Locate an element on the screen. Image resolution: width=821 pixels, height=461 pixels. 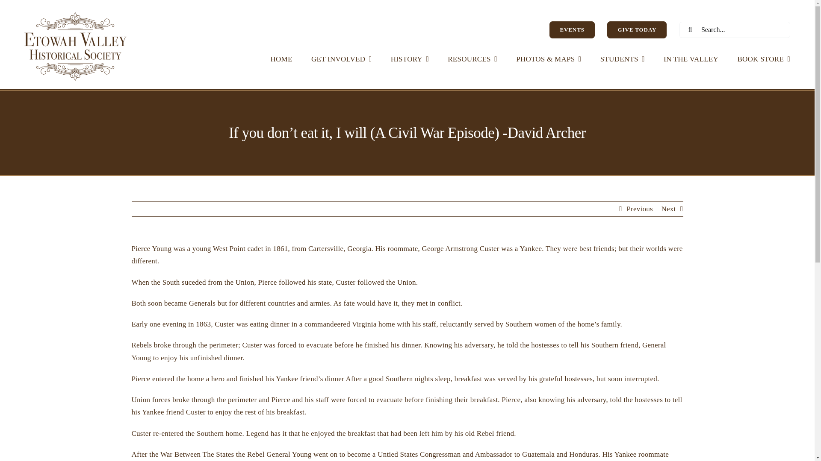
GIVE TODAY is located at coordinates (637, 29).